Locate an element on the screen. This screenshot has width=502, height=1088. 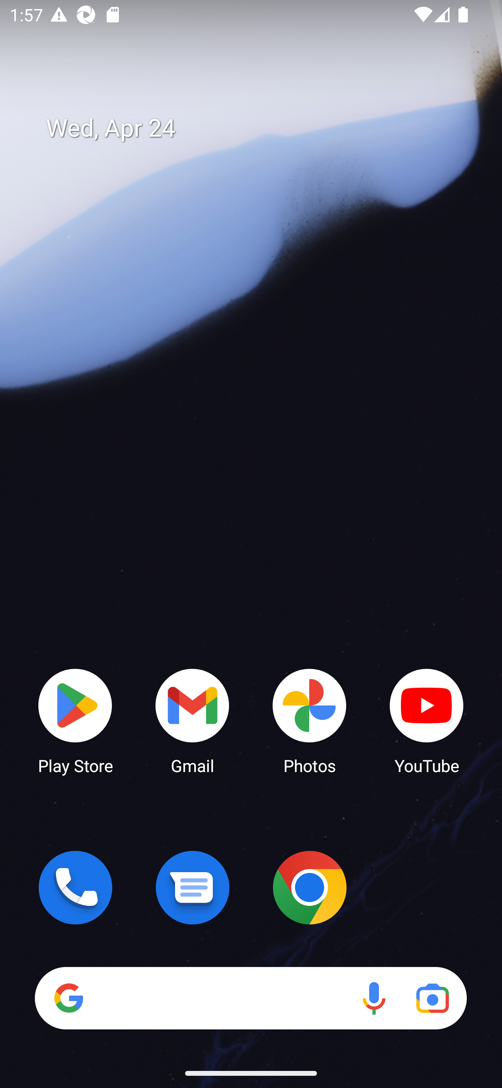
Phone is located at coordinates (75, 887).